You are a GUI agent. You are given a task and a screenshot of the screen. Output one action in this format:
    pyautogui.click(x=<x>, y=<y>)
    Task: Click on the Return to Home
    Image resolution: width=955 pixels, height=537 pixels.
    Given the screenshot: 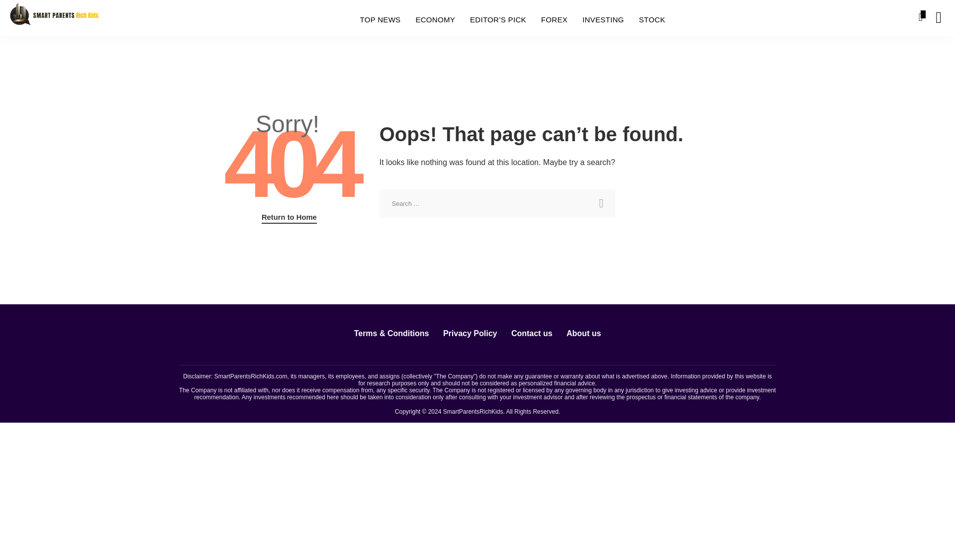 What is the action you would take?
    pyautogui.click(x=289, y=218)
    